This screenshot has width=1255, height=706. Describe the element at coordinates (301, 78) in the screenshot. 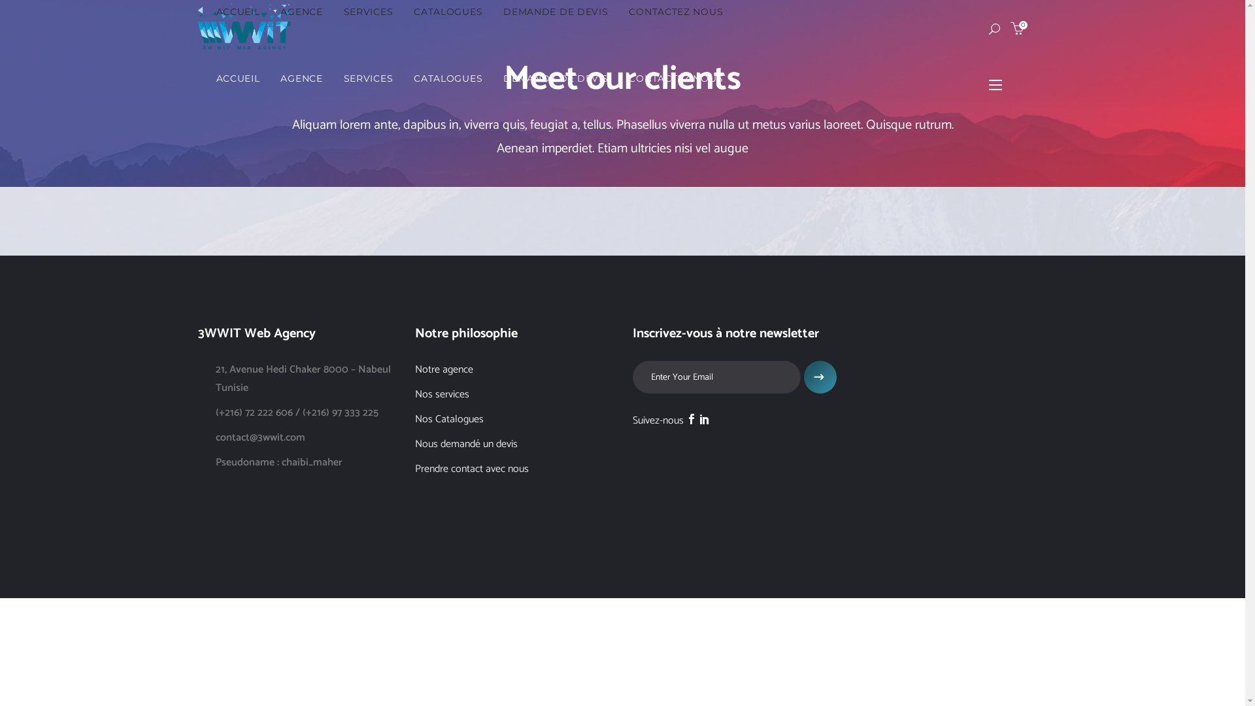

I see `AGENCE` at that location.